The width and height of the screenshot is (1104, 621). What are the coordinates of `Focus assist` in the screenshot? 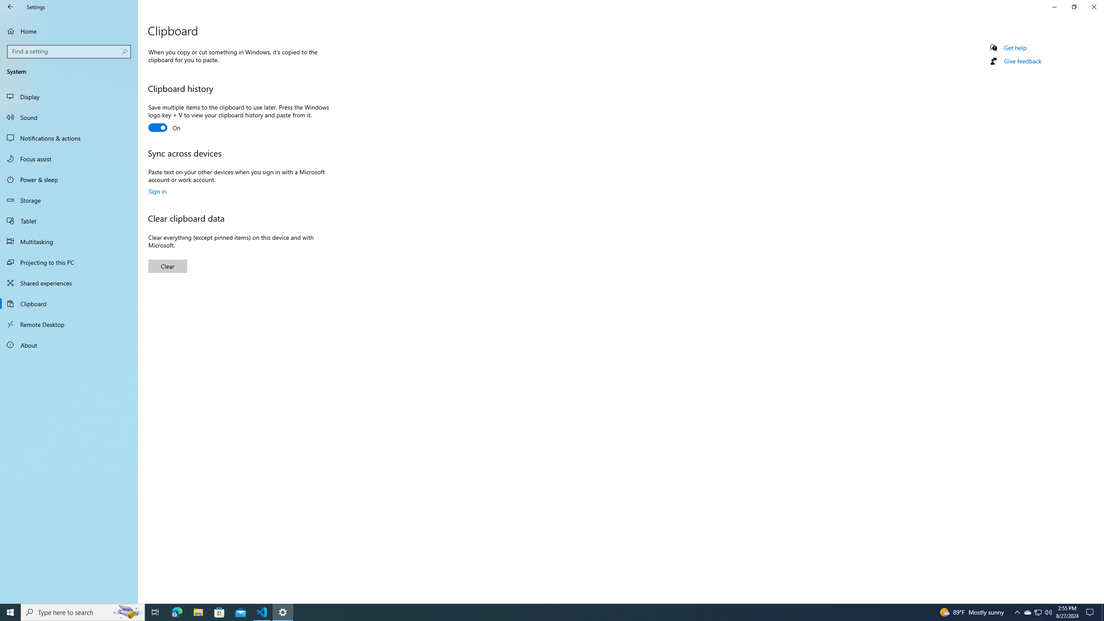 It's located at (1038, 612).